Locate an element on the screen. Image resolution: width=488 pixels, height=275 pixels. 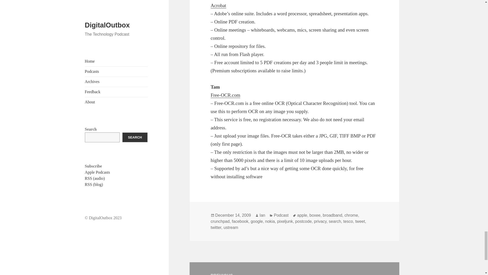
Podcast is located at coordinates (281, 215).